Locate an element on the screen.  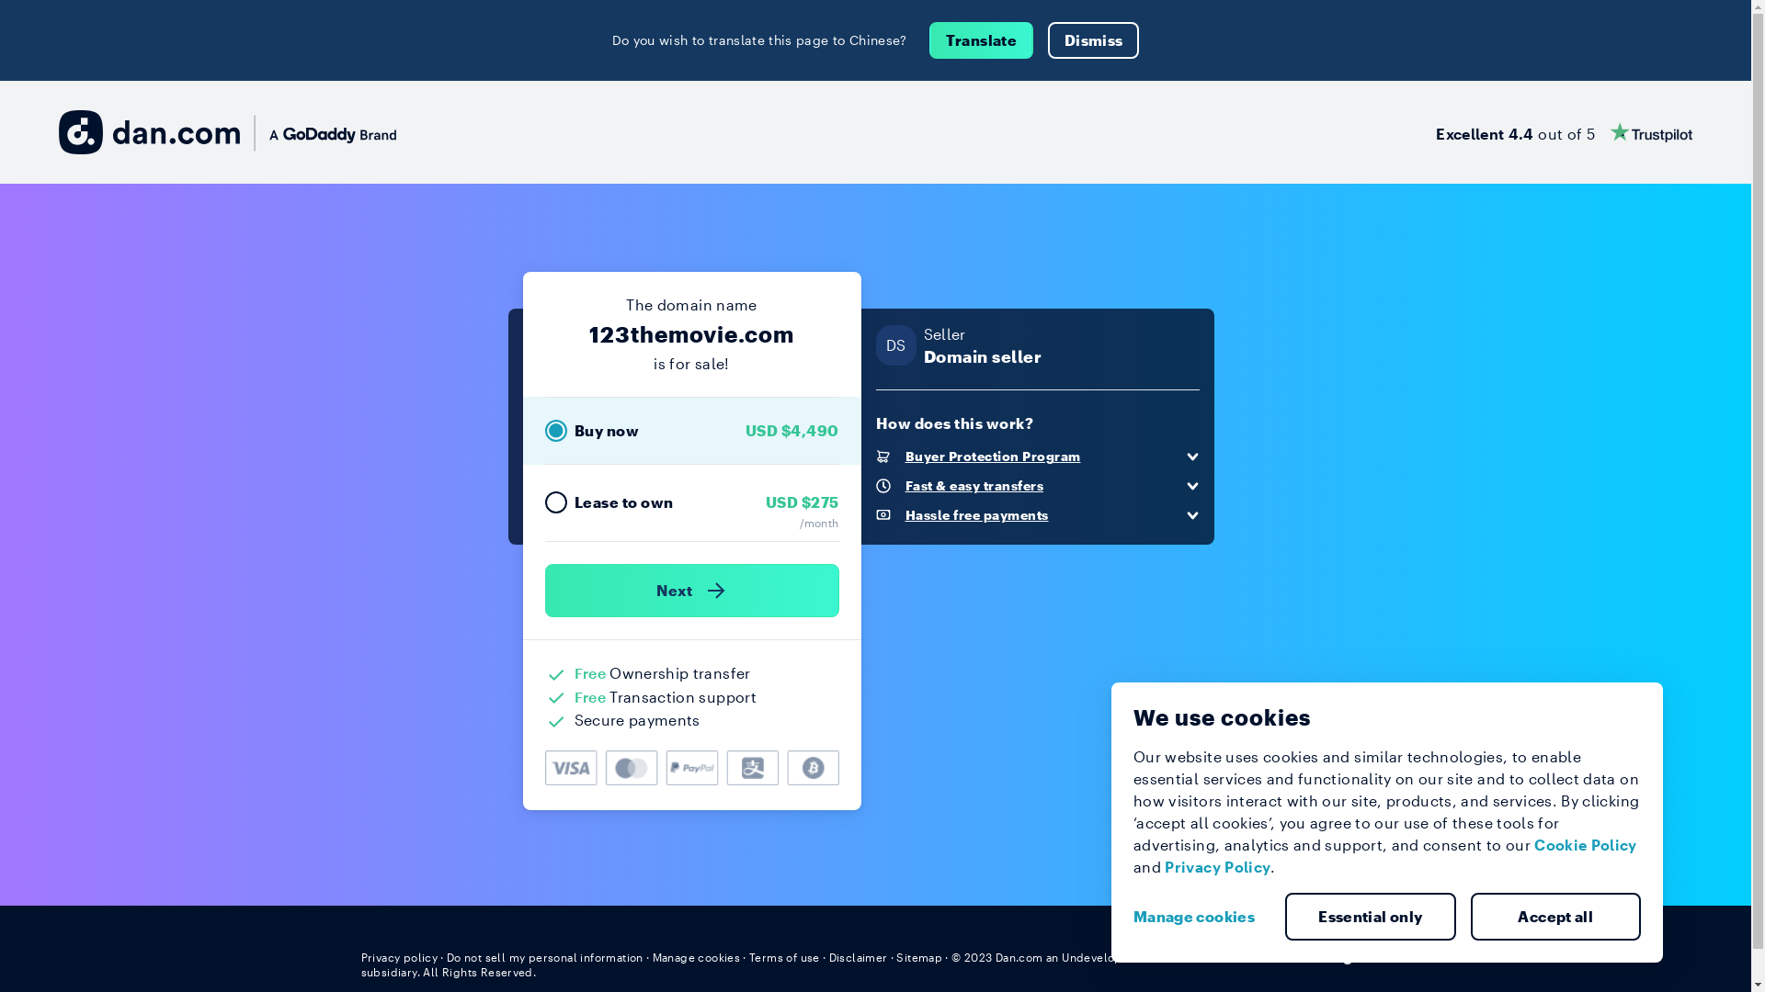
Terms of use is located at coordinates (785, 957).